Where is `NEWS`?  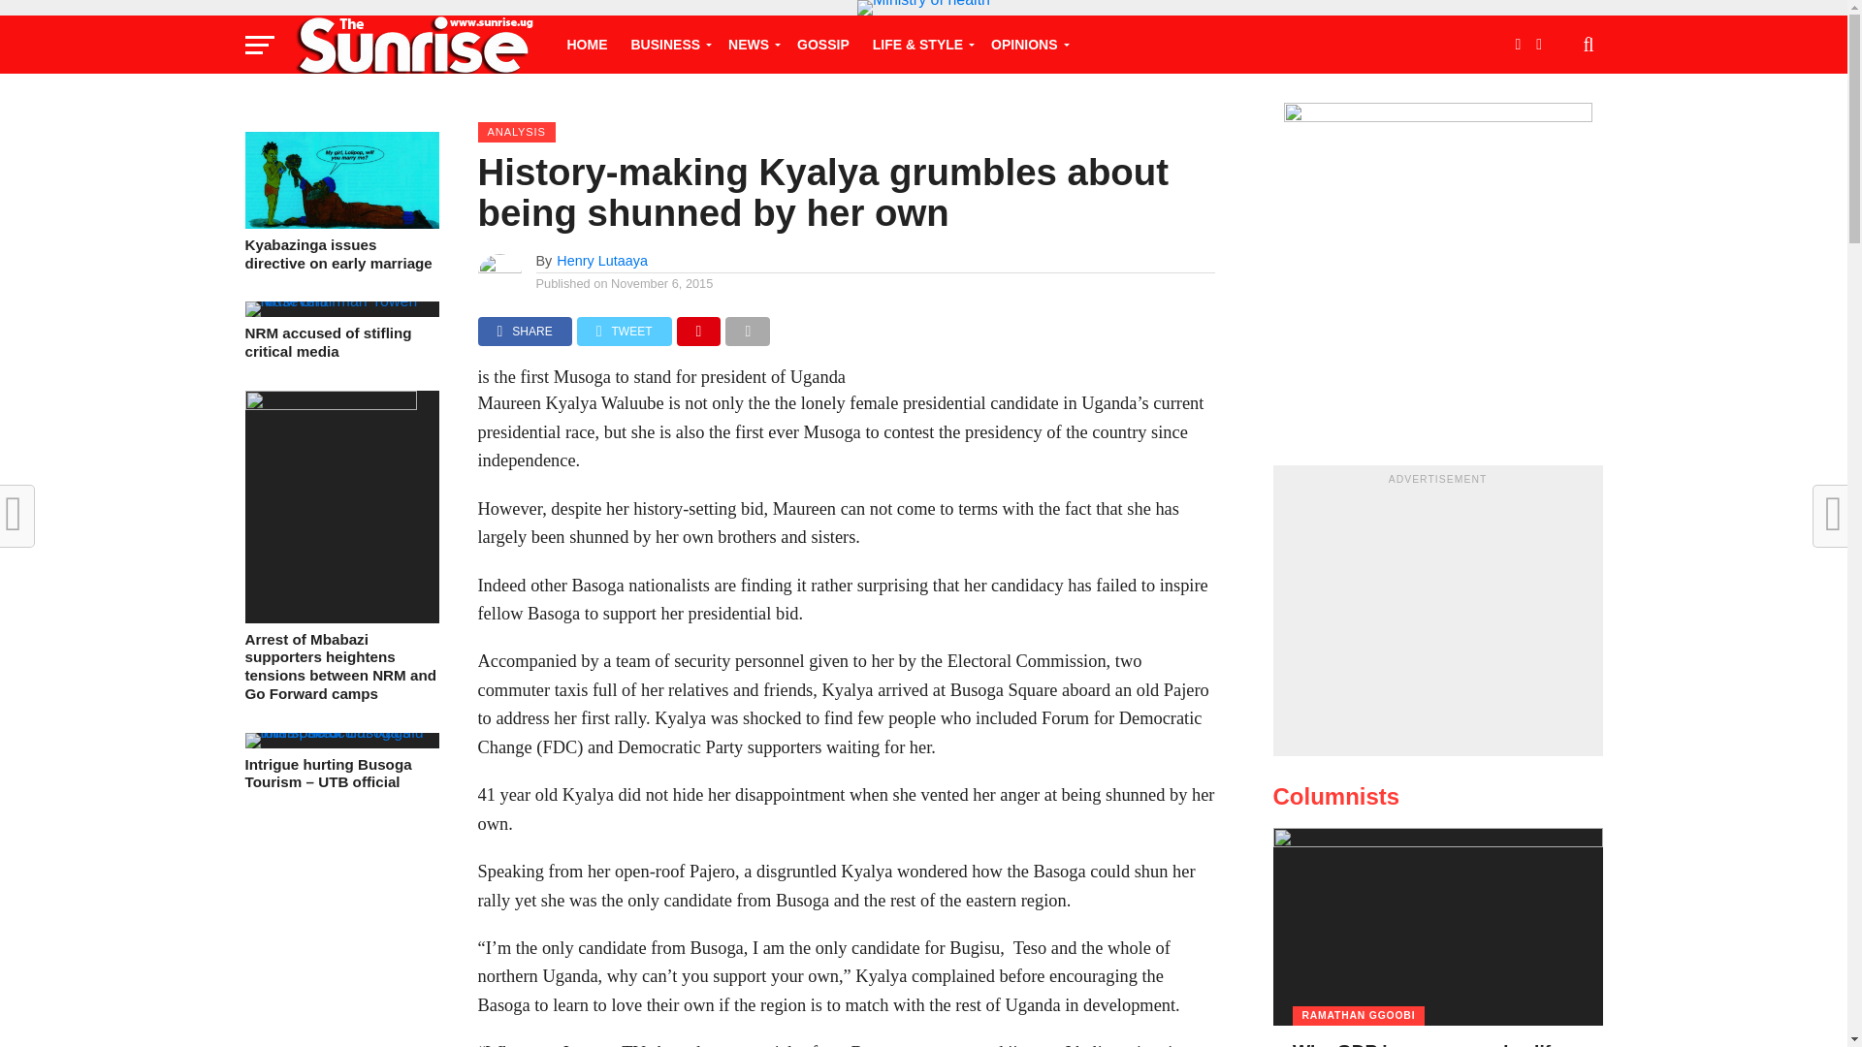
NEWS is located at coordinates (751, 45).